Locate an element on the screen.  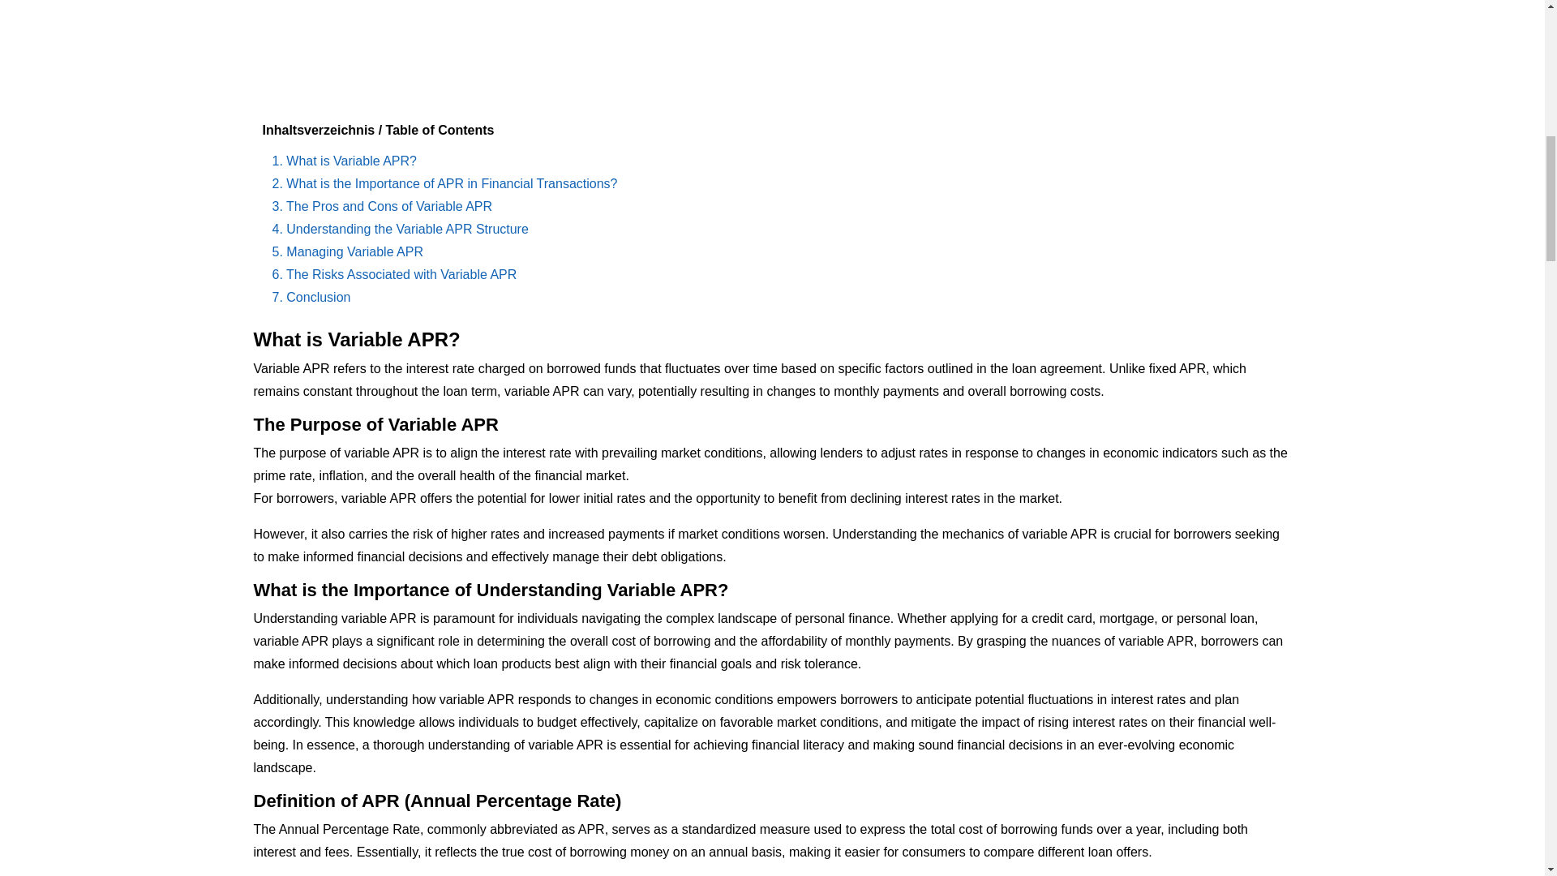
5 Managing Variable APR is located at coordinates (348, 251).